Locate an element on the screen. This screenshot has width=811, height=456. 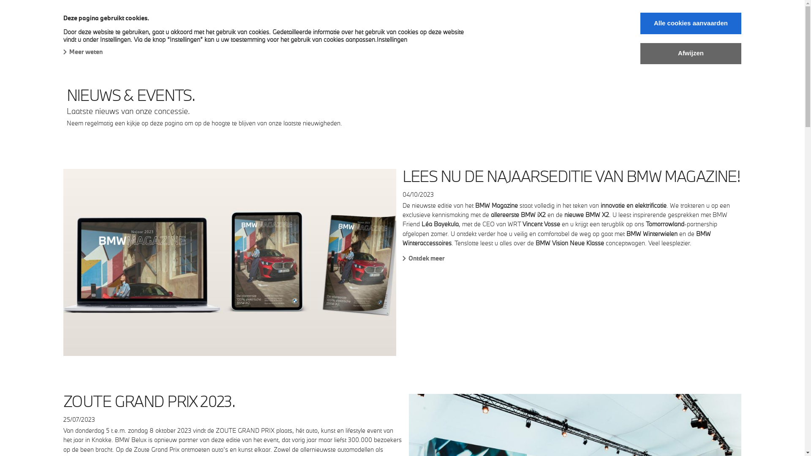
Meer weten is located at coordinates (83, 52).